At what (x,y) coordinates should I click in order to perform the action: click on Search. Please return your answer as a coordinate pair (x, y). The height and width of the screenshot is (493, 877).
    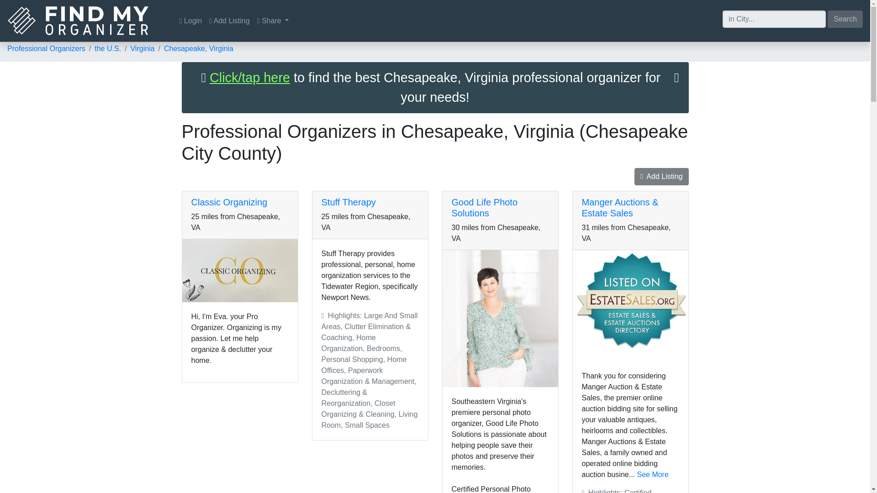
    Looking at the image, I should click on (845, 18).